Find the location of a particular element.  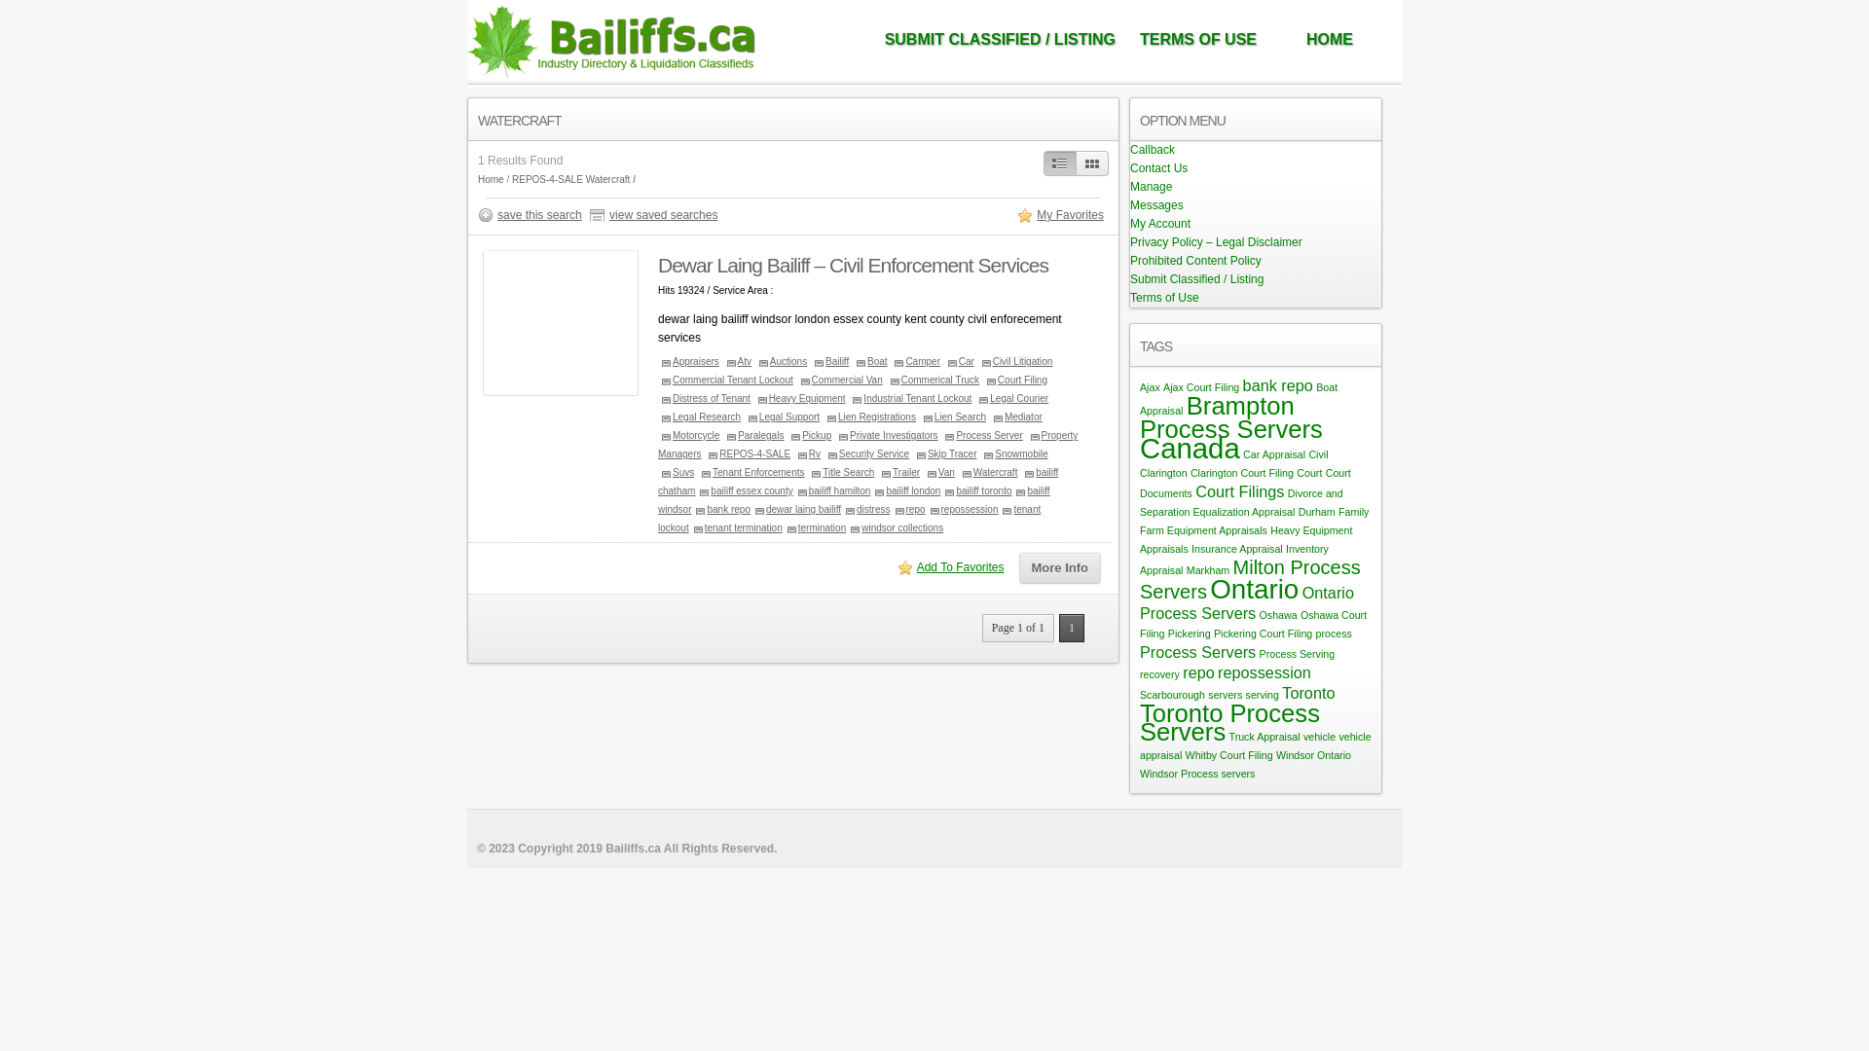

Toronto is located at coordinates (1308, 693).